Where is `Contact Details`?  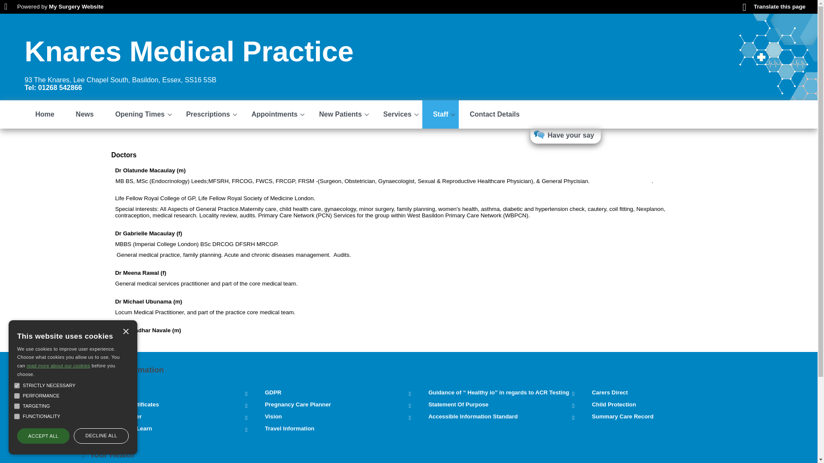
Contact Details is located at coordinates (494, 114).